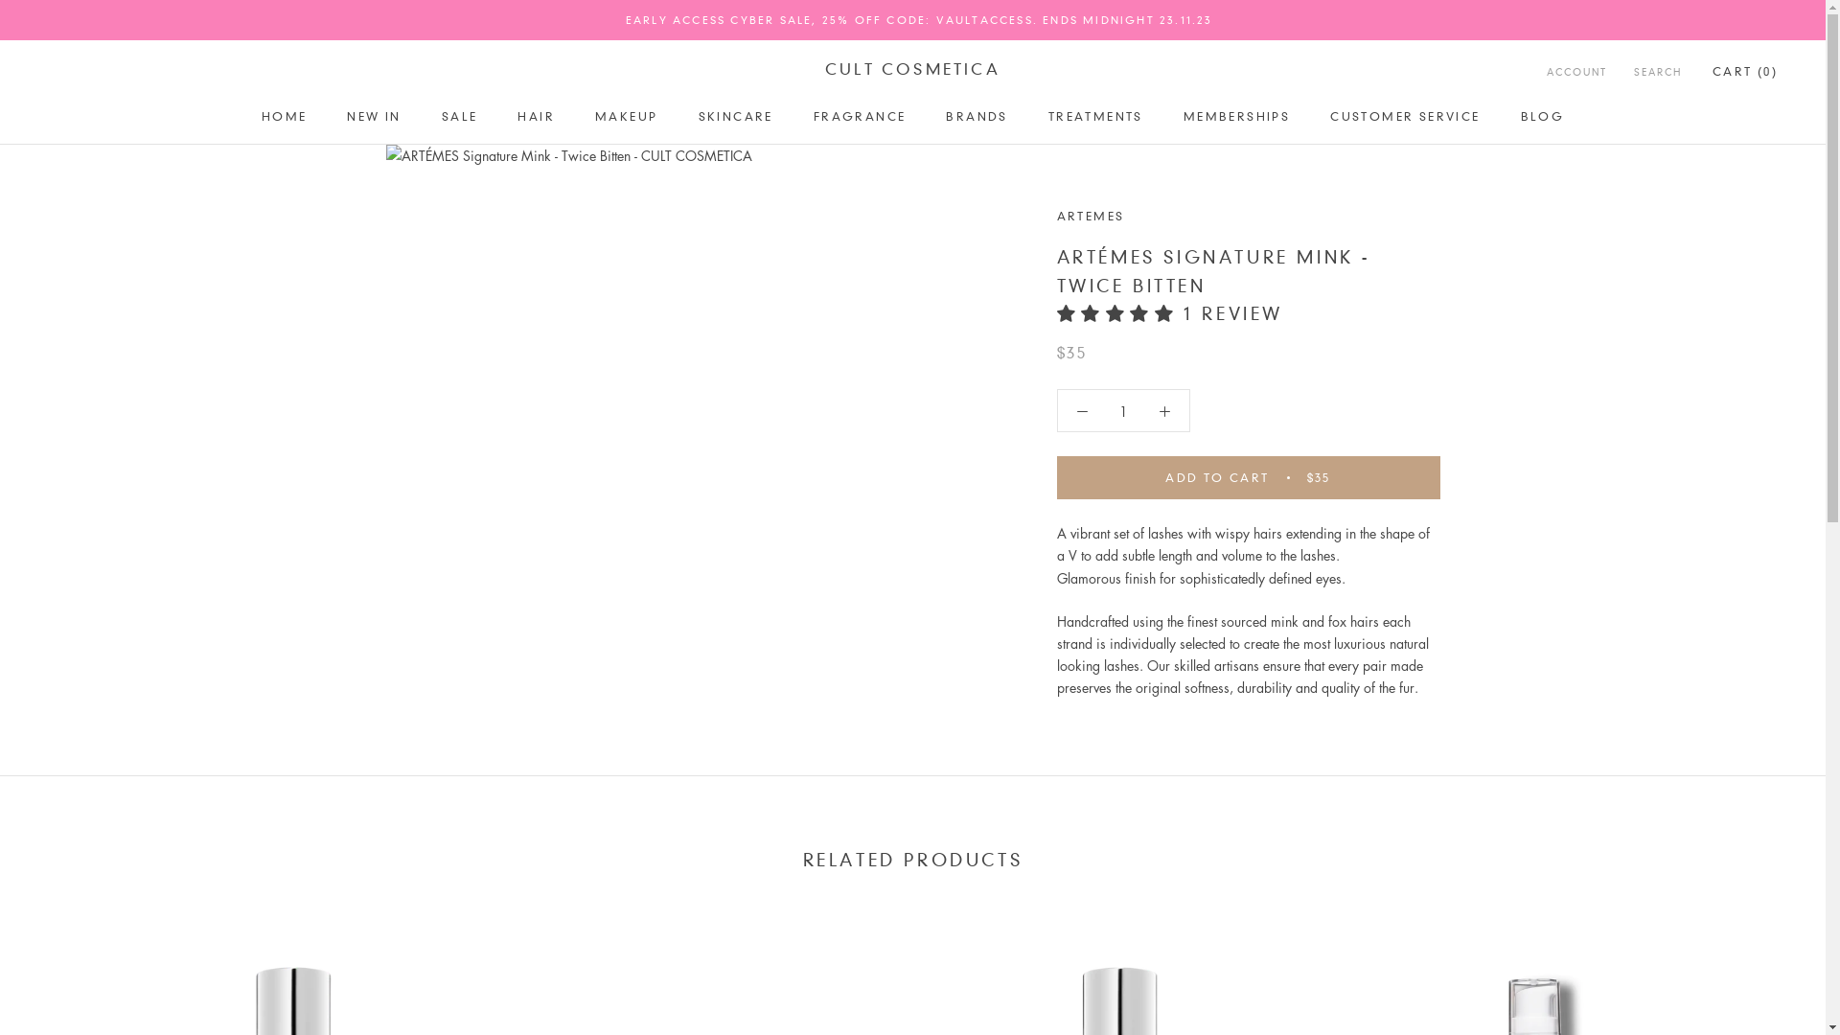 This screenshot has width=1840, height=1035. Describe the element at coordinates (627, 117) in the screenshot. I see `MAKEUP
MAKEUP` at that location.